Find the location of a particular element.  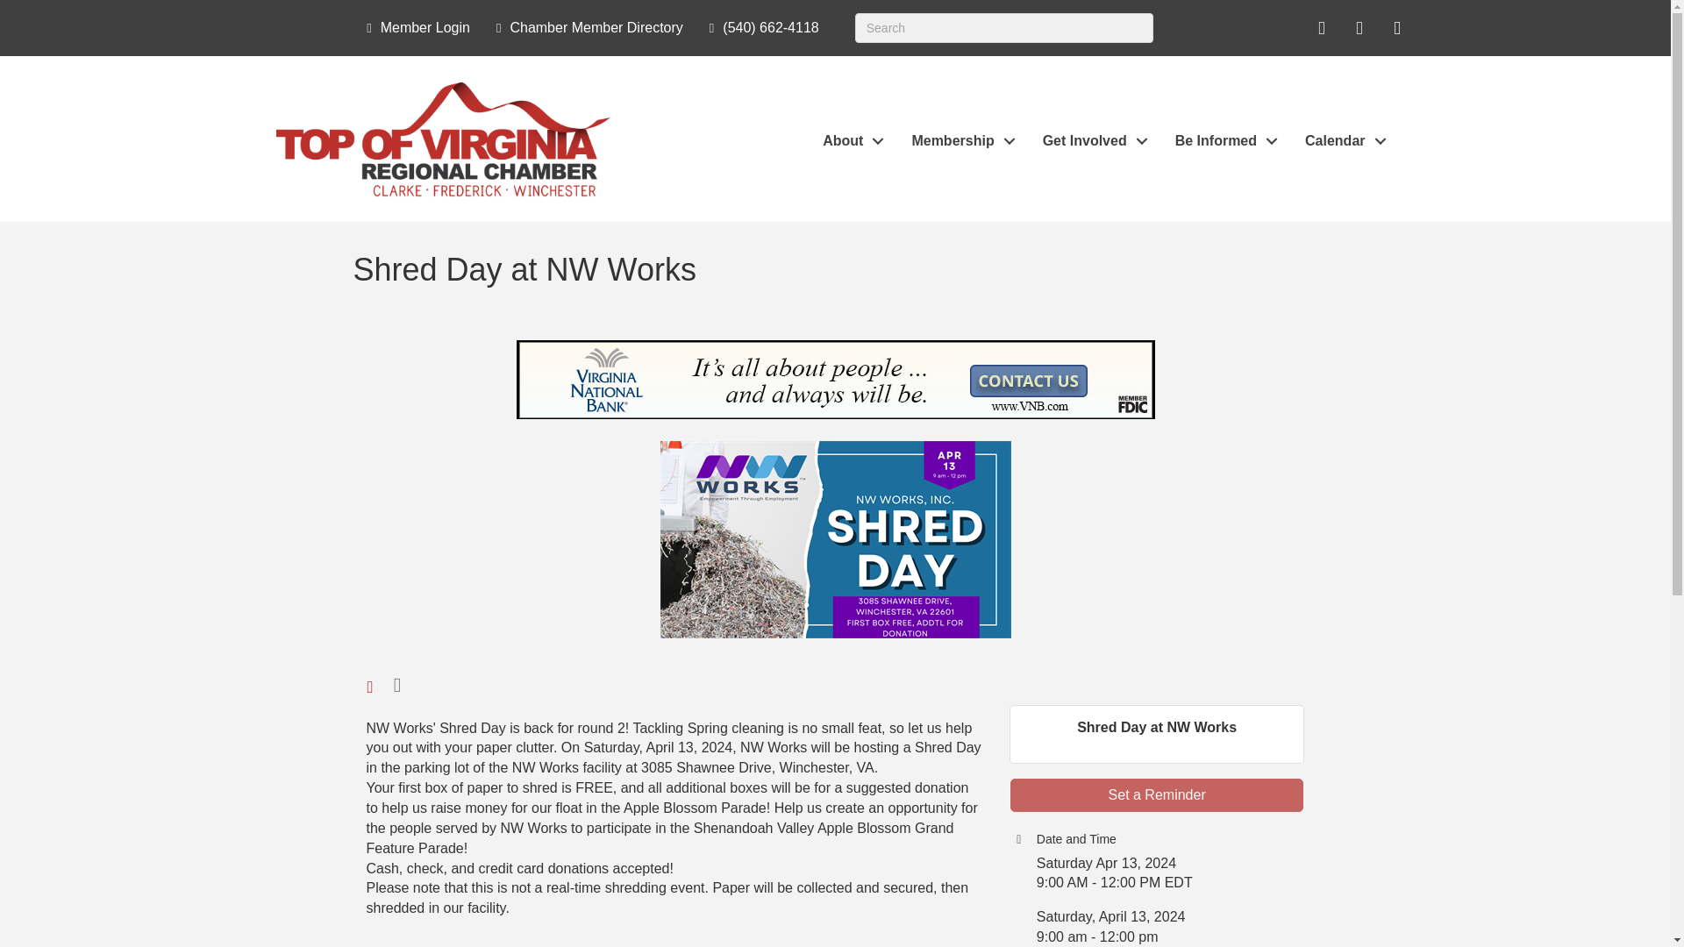

Membership is located at coordinates (959, 141).